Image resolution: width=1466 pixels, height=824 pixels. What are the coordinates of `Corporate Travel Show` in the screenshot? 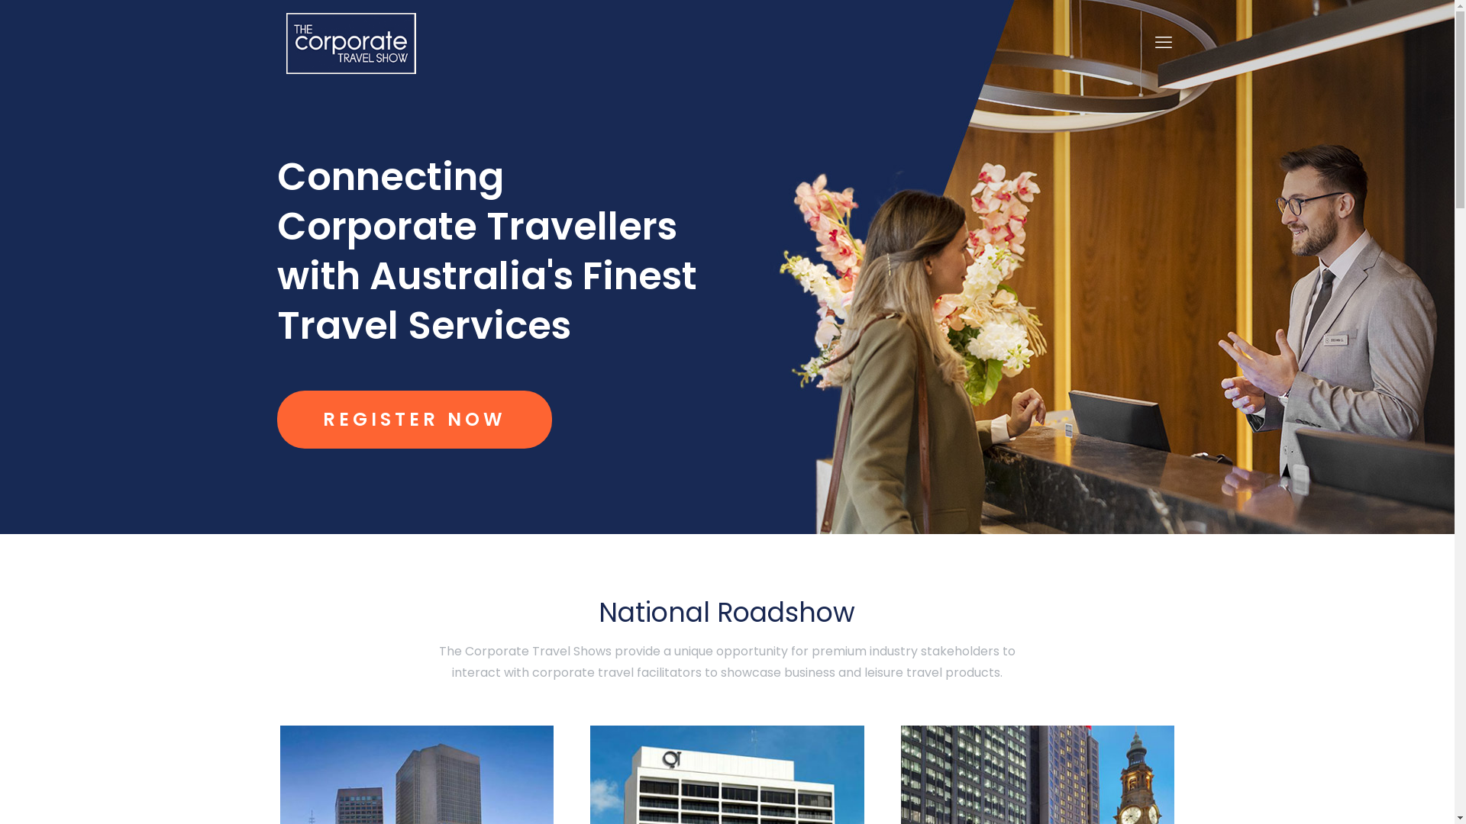 It's located at (350, 43).